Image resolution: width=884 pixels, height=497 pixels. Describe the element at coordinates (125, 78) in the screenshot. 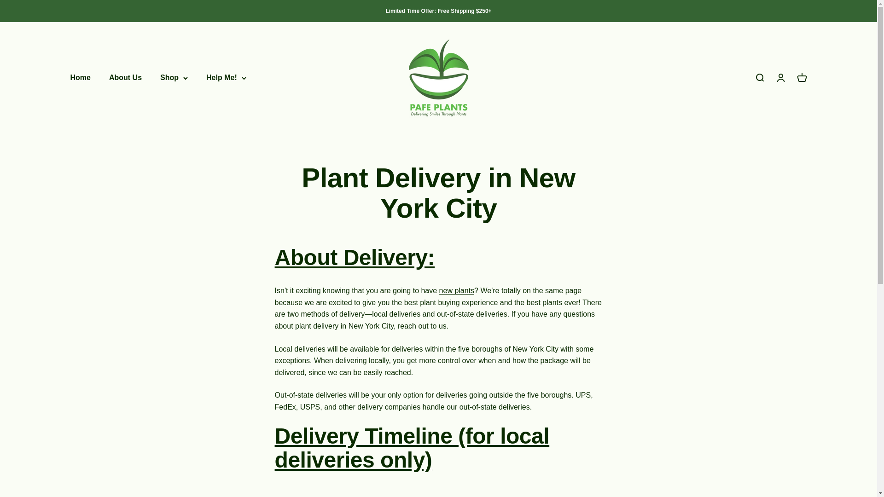

I see `About Us` at that location.